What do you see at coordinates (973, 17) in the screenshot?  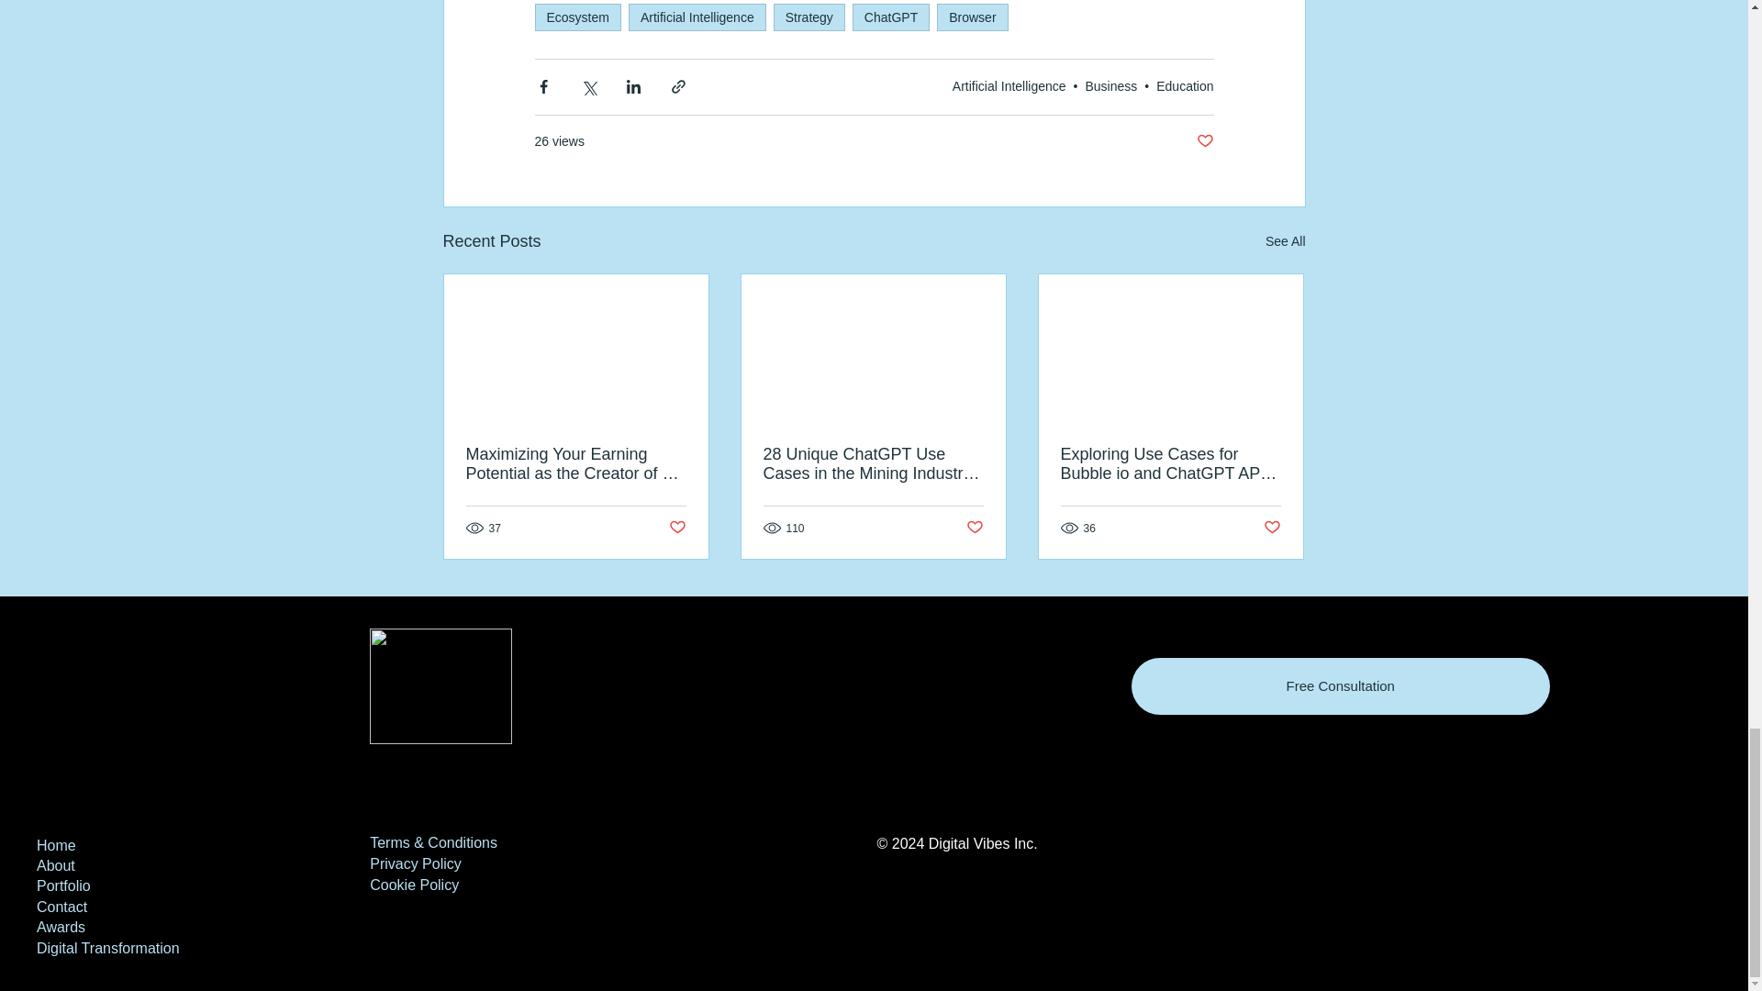 I see `Browser` at bounding box center [973, 17].